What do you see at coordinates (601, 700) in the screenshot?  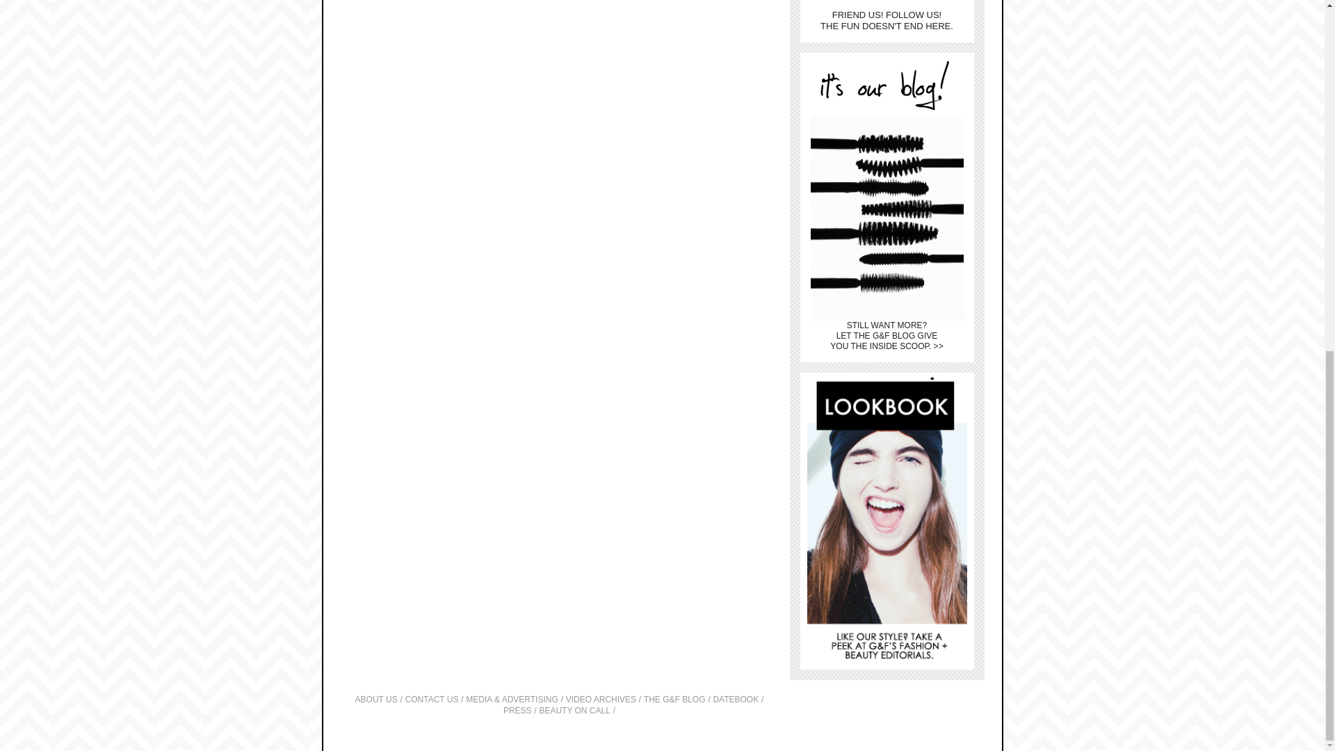 I see `VIDEO ARCHIVES` at bounding box center [601, 700].